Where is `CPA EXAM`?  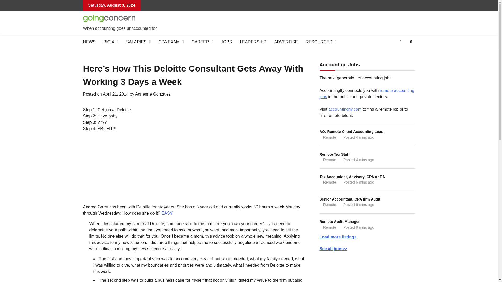
CPA EXAM is located at coordinates (171, 42).